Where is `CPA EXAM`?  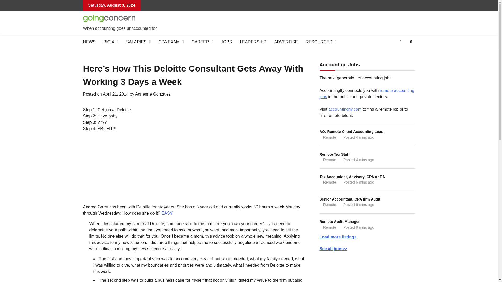
CPA EXAM is located at coordinates (171, 42).